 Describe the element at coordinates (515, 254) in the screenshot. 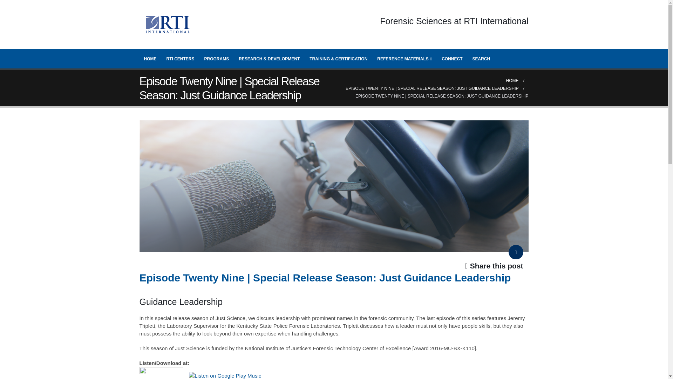

I see `Facebook` at that location.